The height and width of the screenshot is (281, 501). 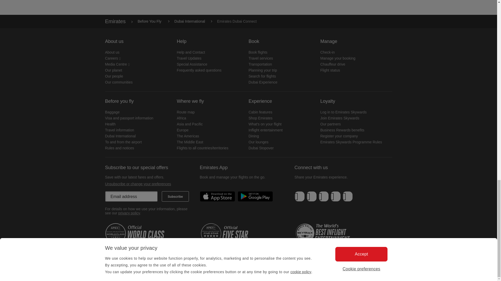 What do you see at coordinates (136, 233) in the screenshot?
I see `World Class Airline APEX Official Airline Ratings` at bounding box center [136, 233].